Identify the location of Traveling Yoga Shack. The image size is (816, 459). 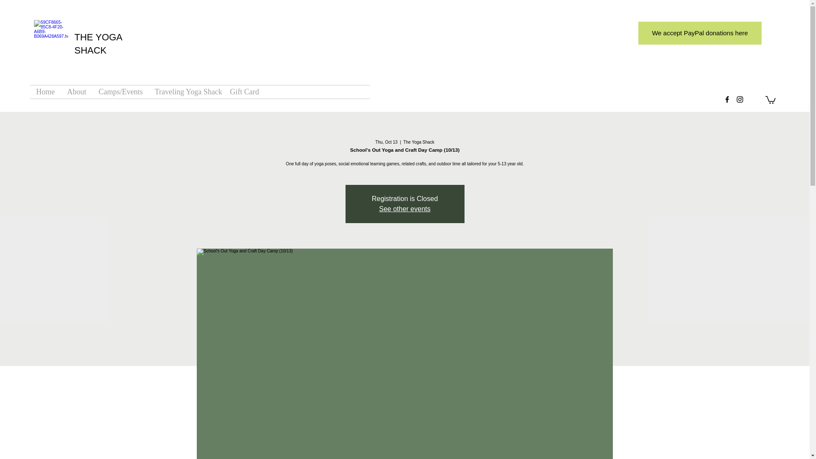
(186, 92).